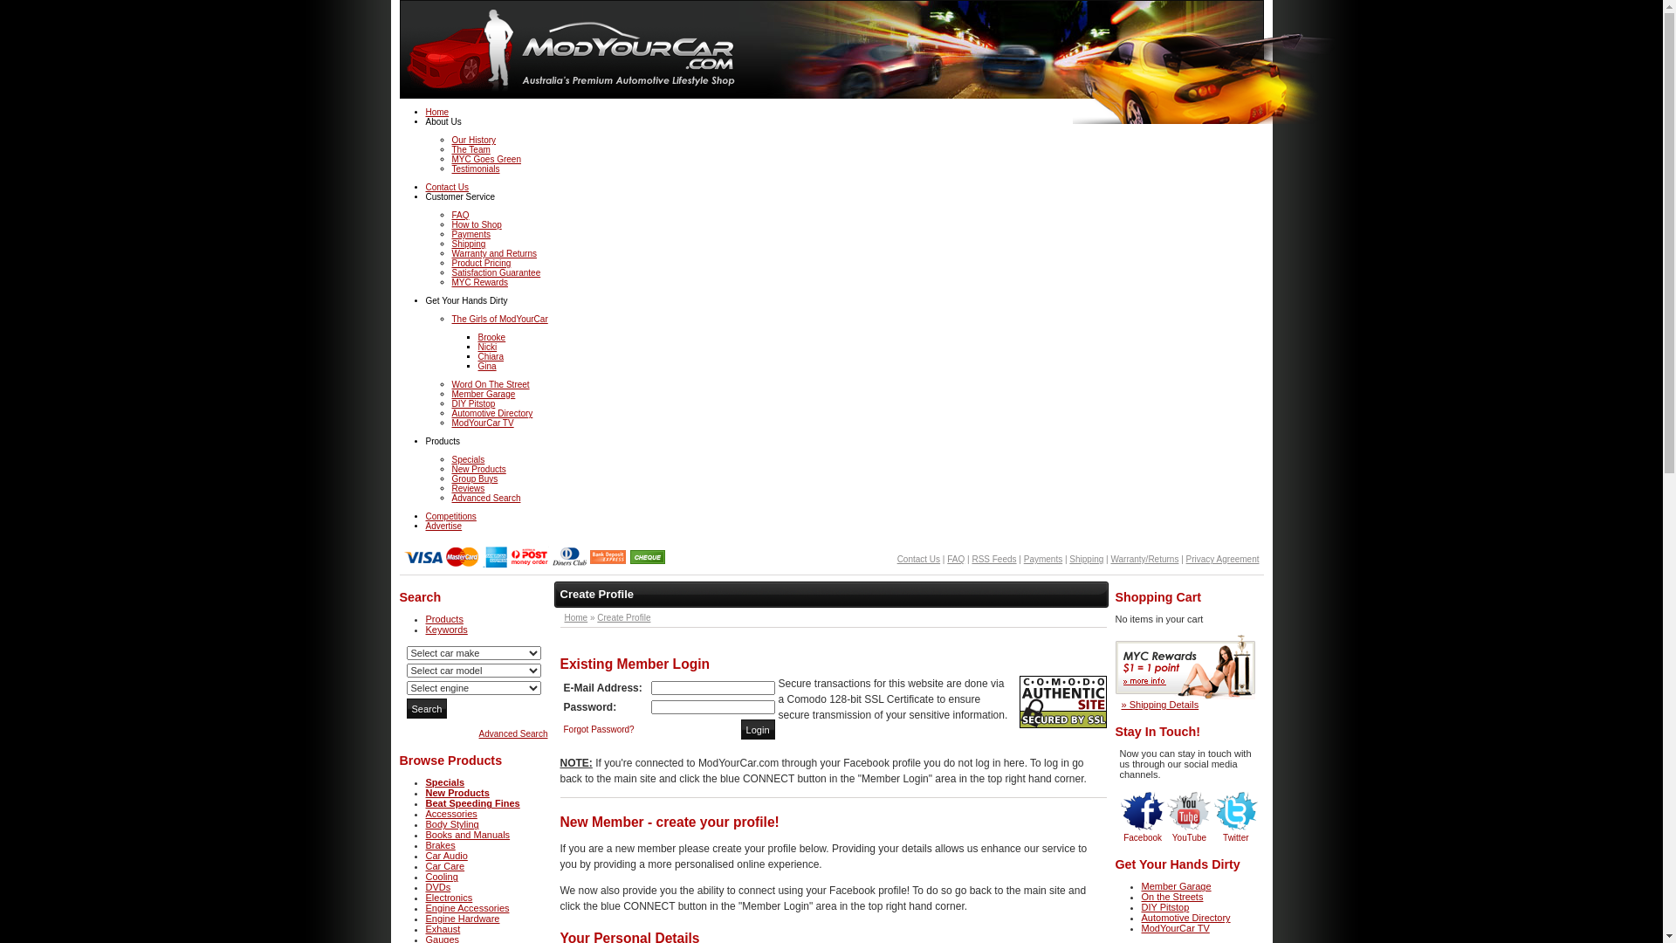 The image size is (1676, 943). What do you see at coordinates (443, 929) in the screenshot?
I see `Exhaust` at bounding box center [443, 929].